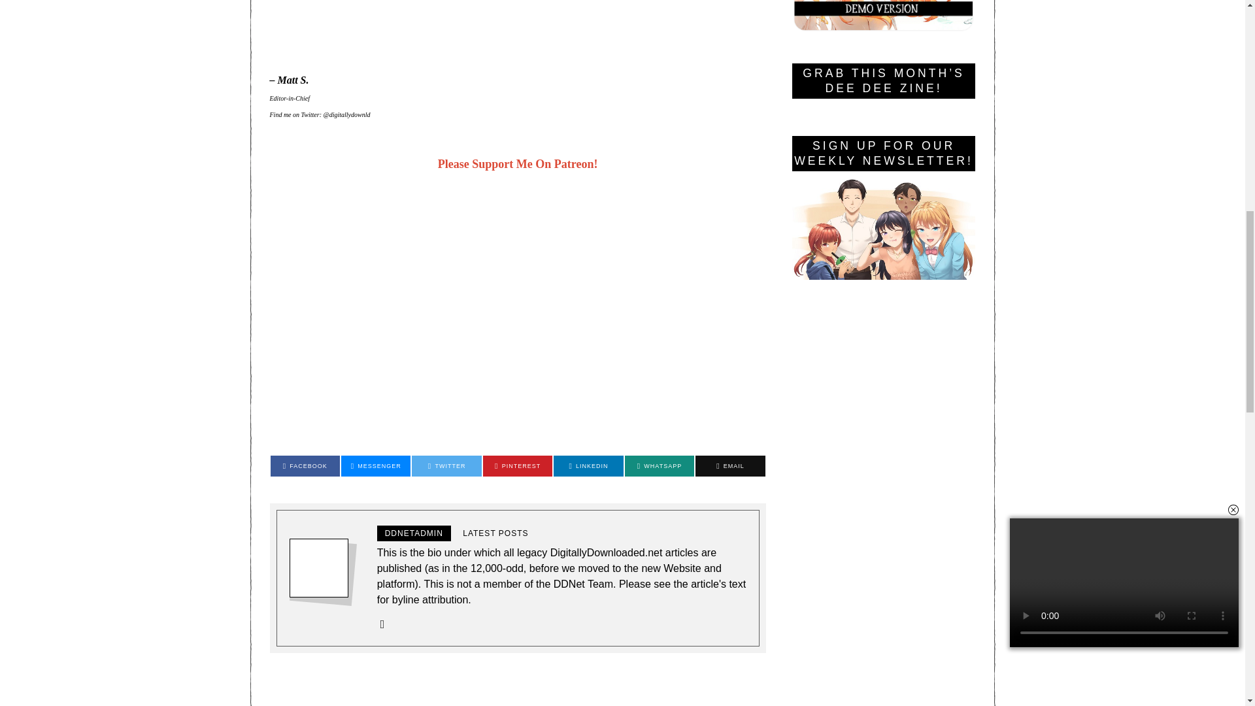 The image size is (1255, 706). I want to click on PINTEREST, so click(446, 465).